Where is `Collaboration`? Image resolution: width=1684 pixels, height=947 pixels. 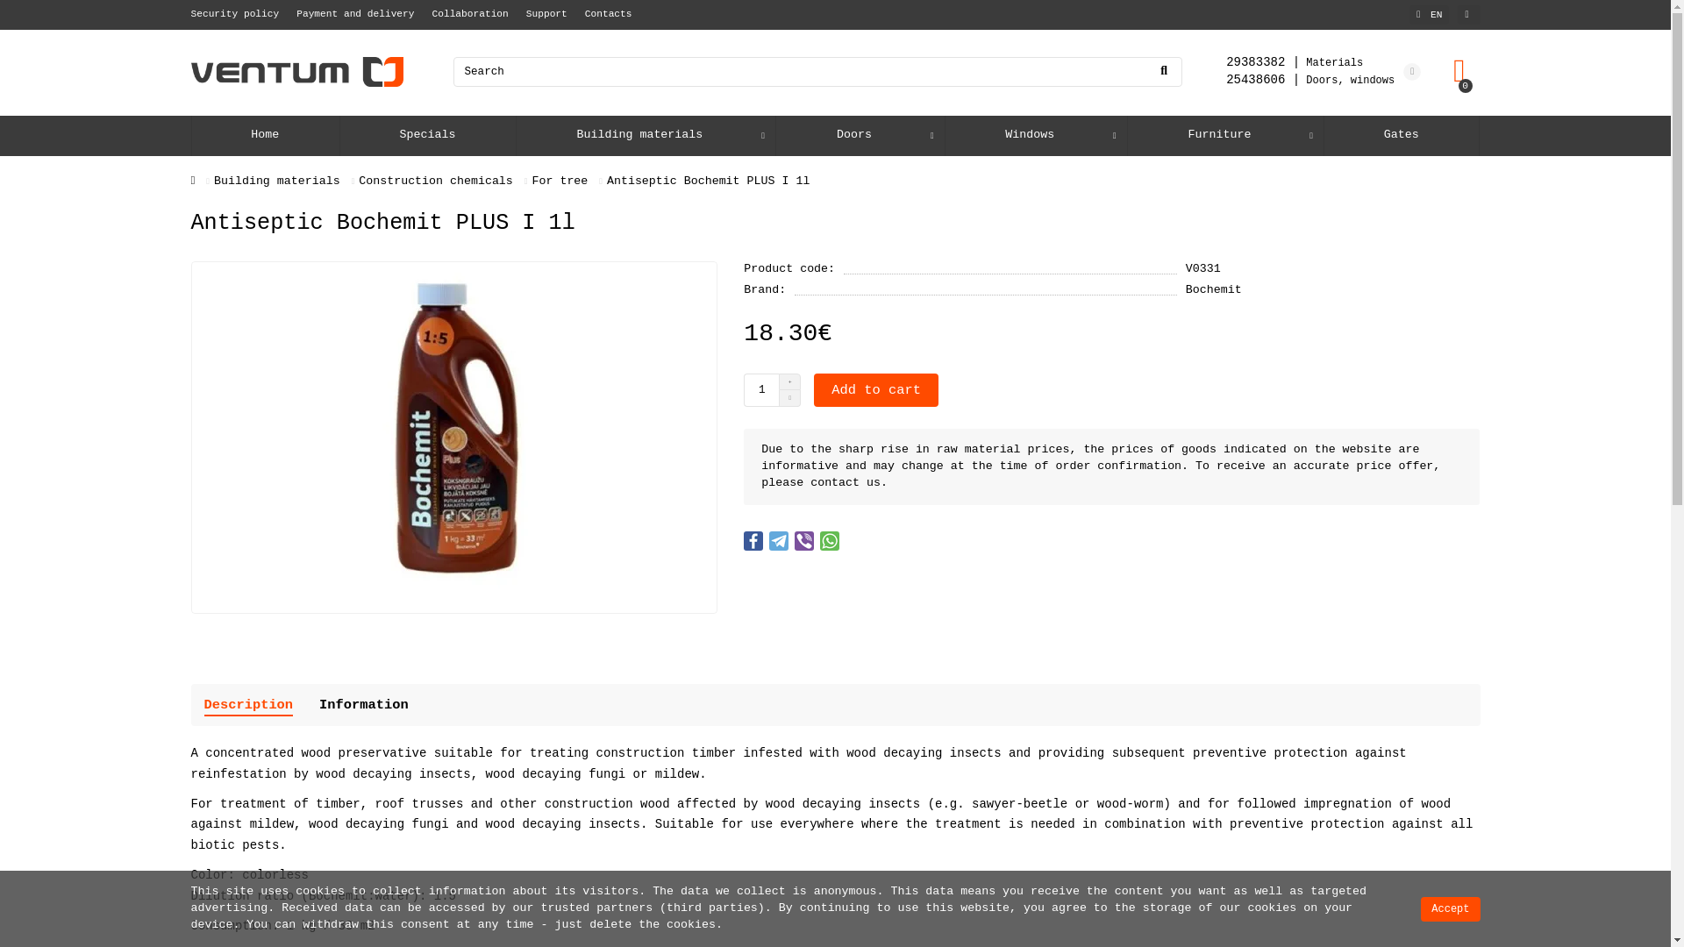 Collaboration is located at coordinates (469, 13).